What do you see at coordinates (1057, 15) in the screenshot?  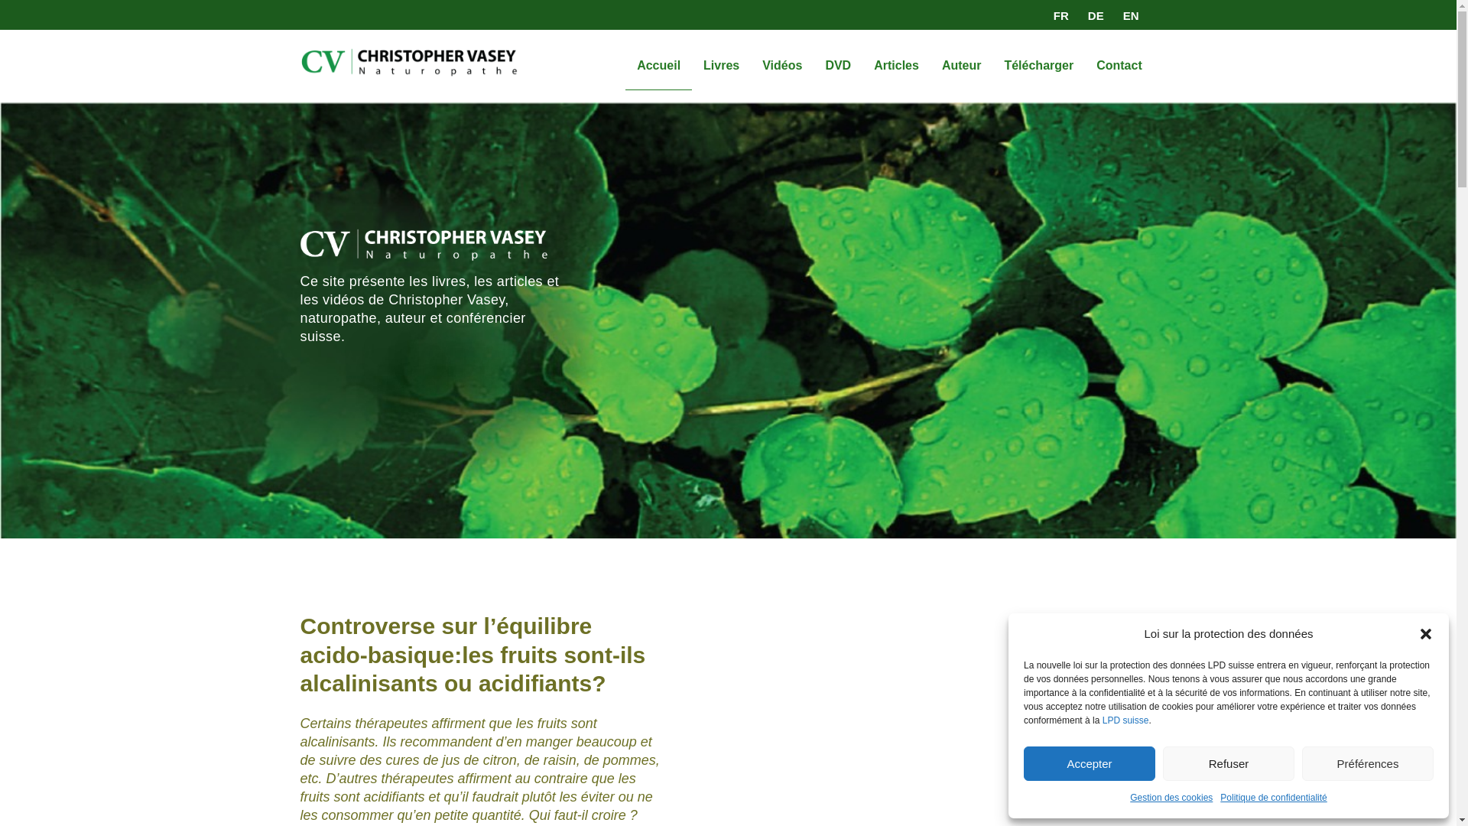 I see `FR` at bounding box center [1057, 15].